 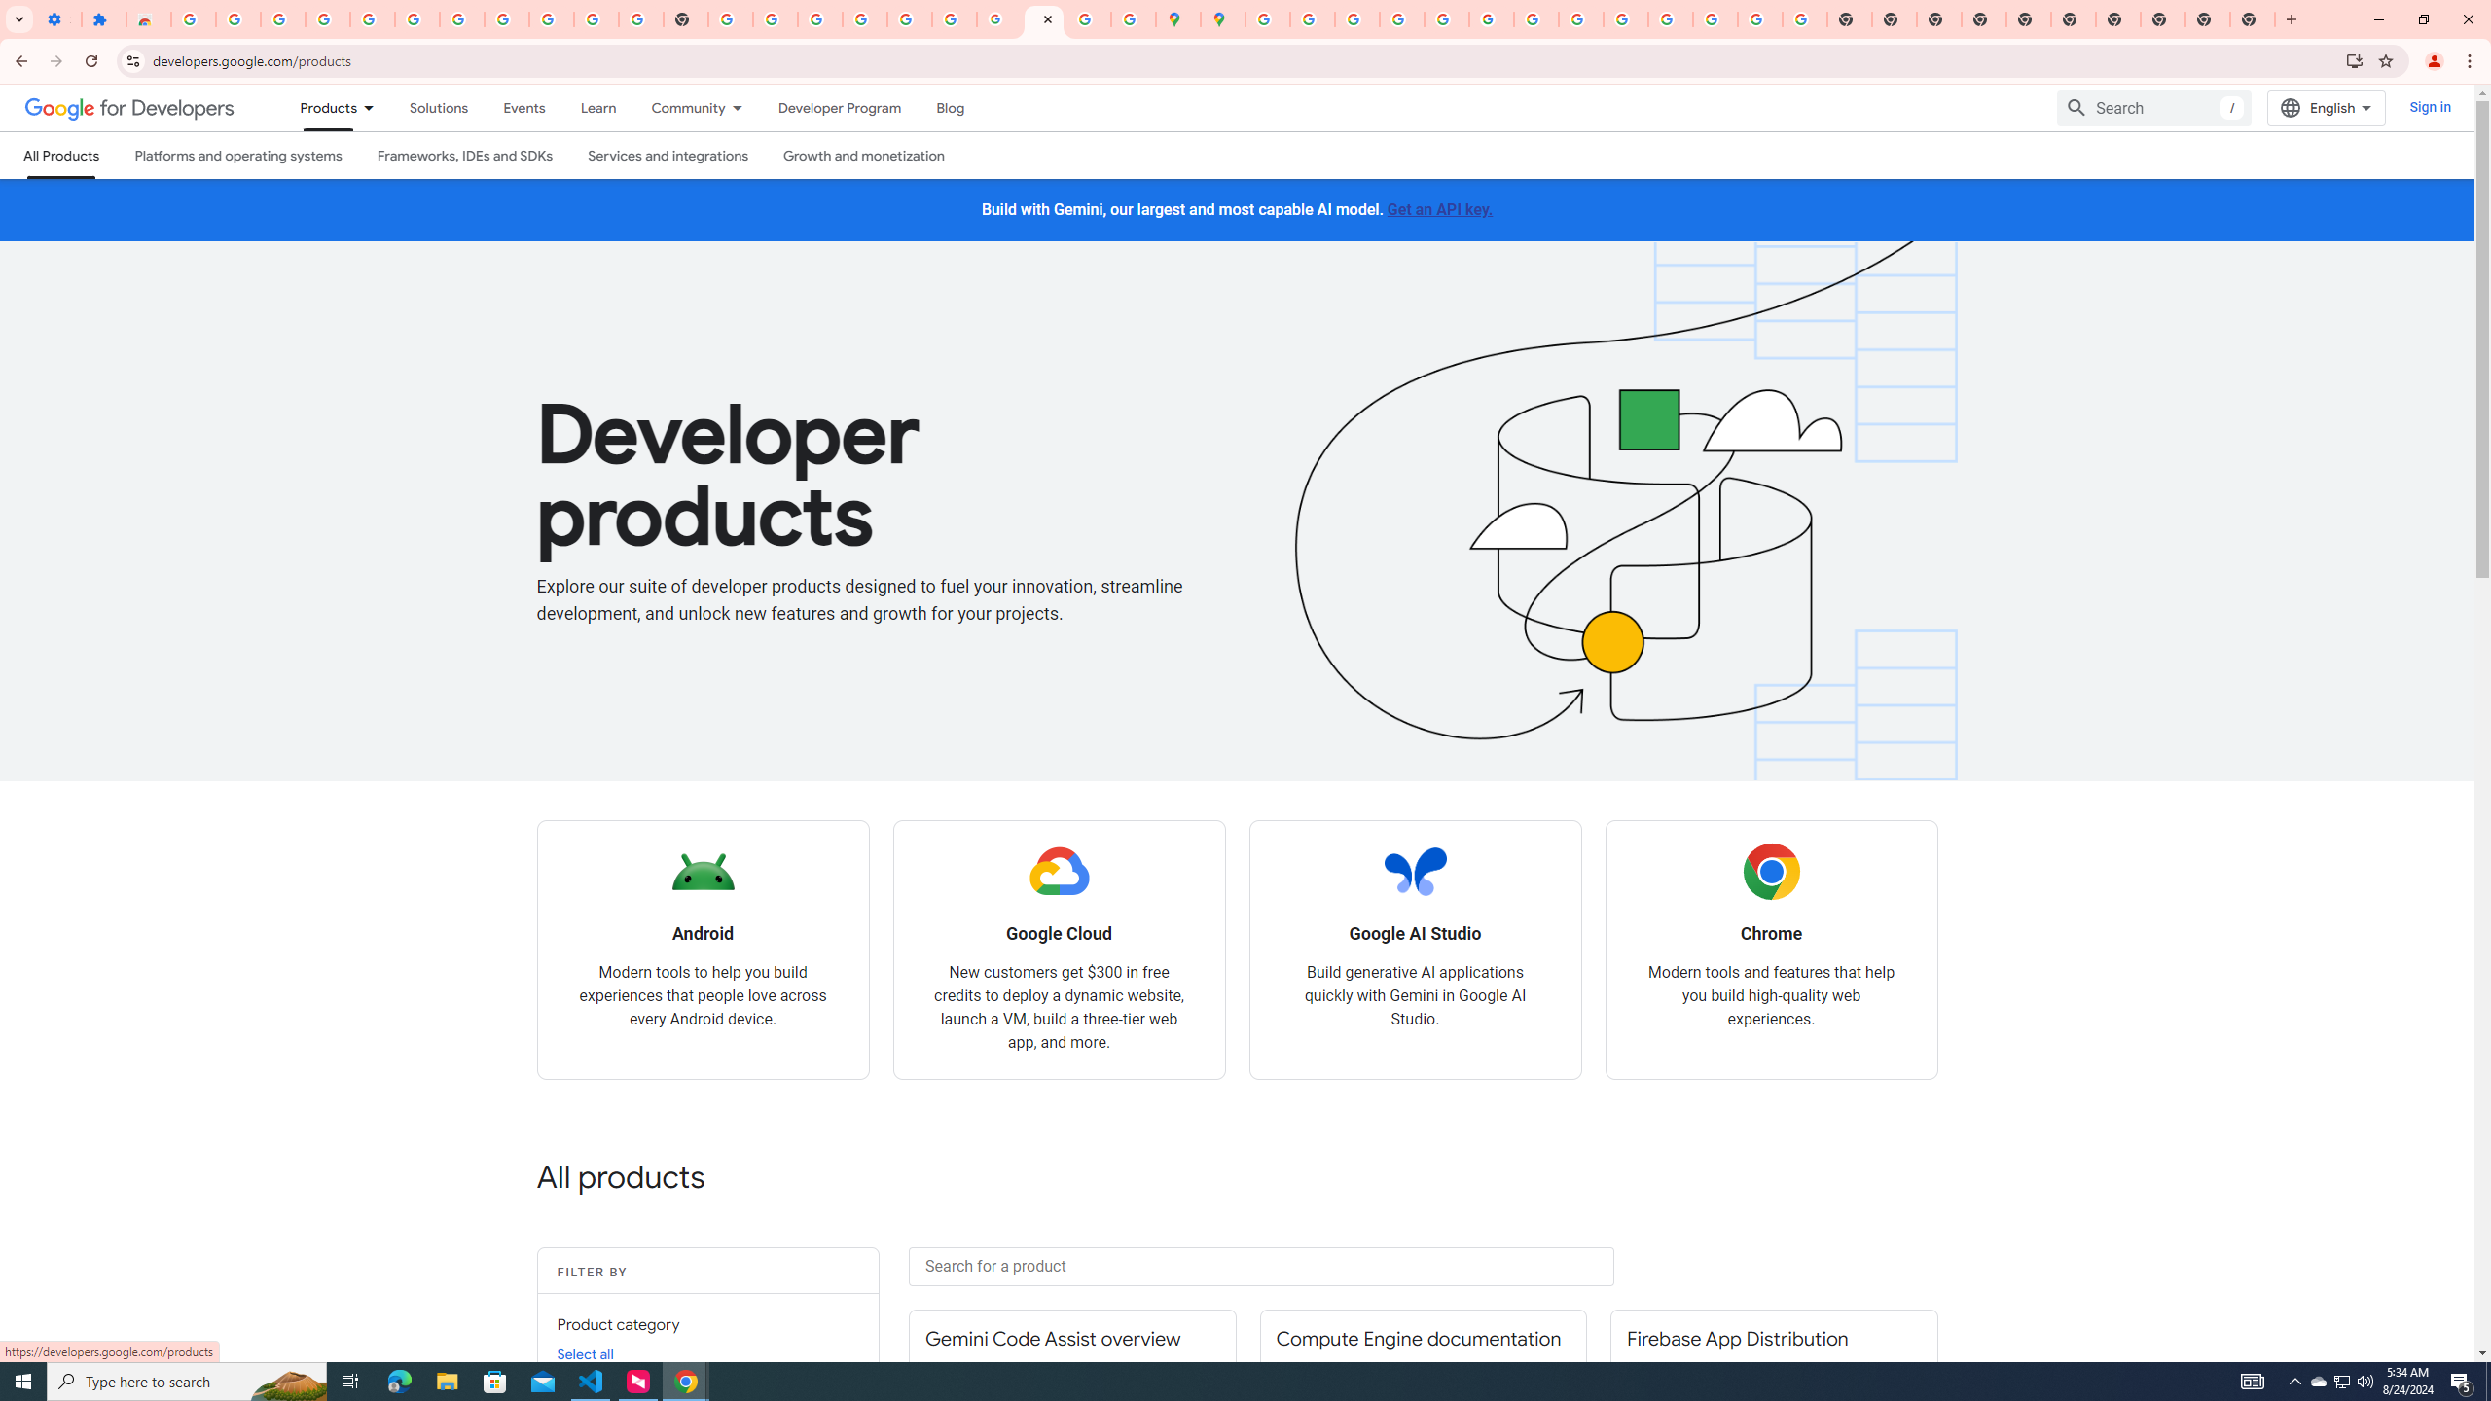 What do you see at coordinates (461, 19) in the screenshot?
I see `Sign in - Google Accounts` at bounding box center [461, 19].